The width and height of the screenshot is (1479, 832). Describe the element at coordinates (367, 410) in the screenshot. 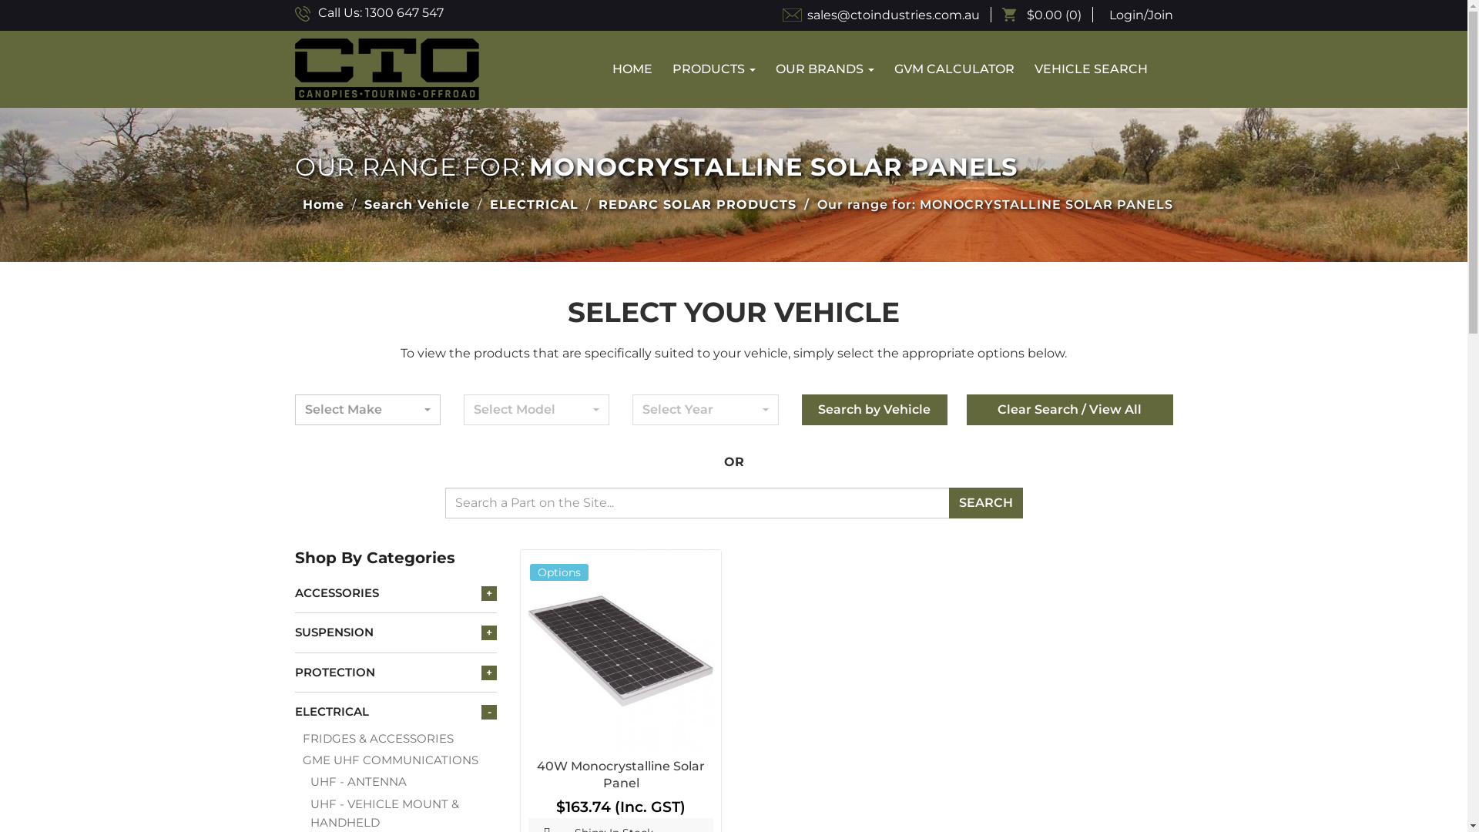

I see `Select Make` at that location.